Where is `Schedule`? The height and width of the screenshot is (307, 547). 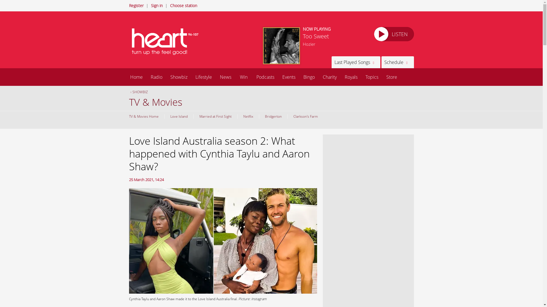 Schedule is located at coordinates (397, 62).